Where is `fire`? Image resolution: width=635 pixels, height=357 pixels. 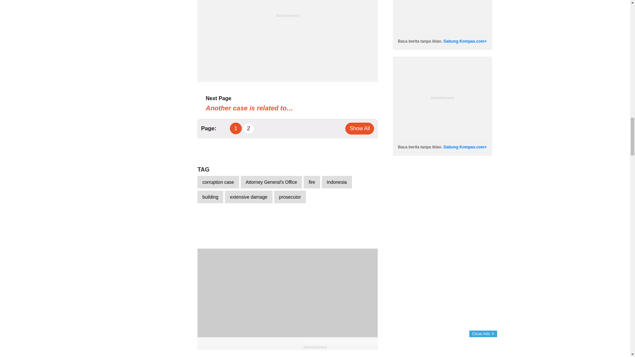 fire is located at coordinates (312, 182).